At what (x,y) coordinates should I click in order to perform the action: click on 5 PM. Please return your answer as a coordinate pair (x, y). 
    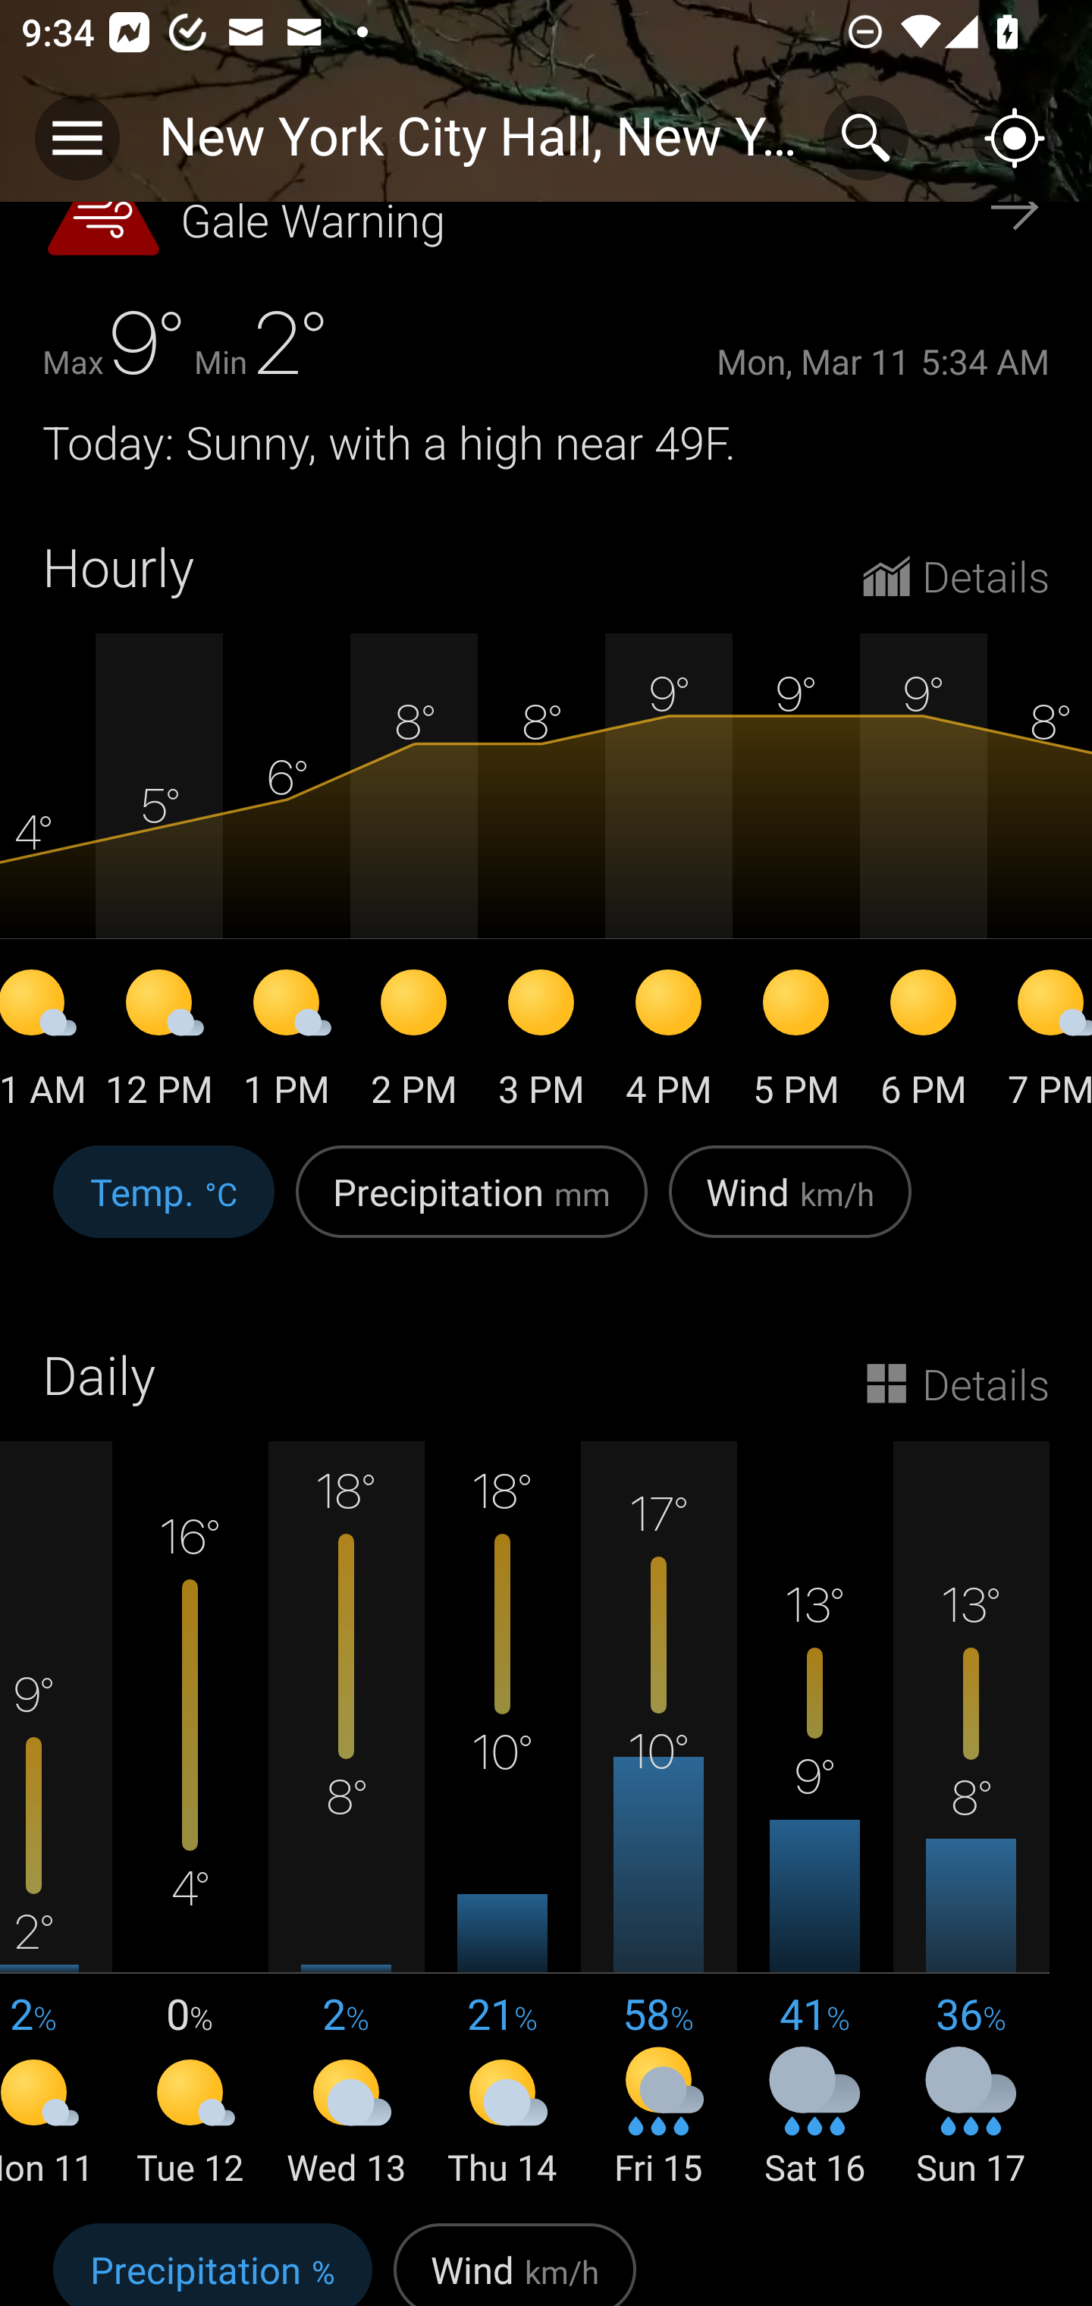
    Looking at the image, I should click on (796, 1043).